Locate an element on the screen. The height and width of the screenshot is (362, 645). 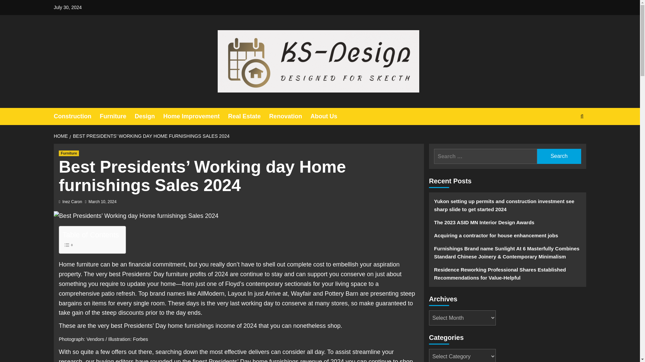
Construction is located at coordinates (77, 116).